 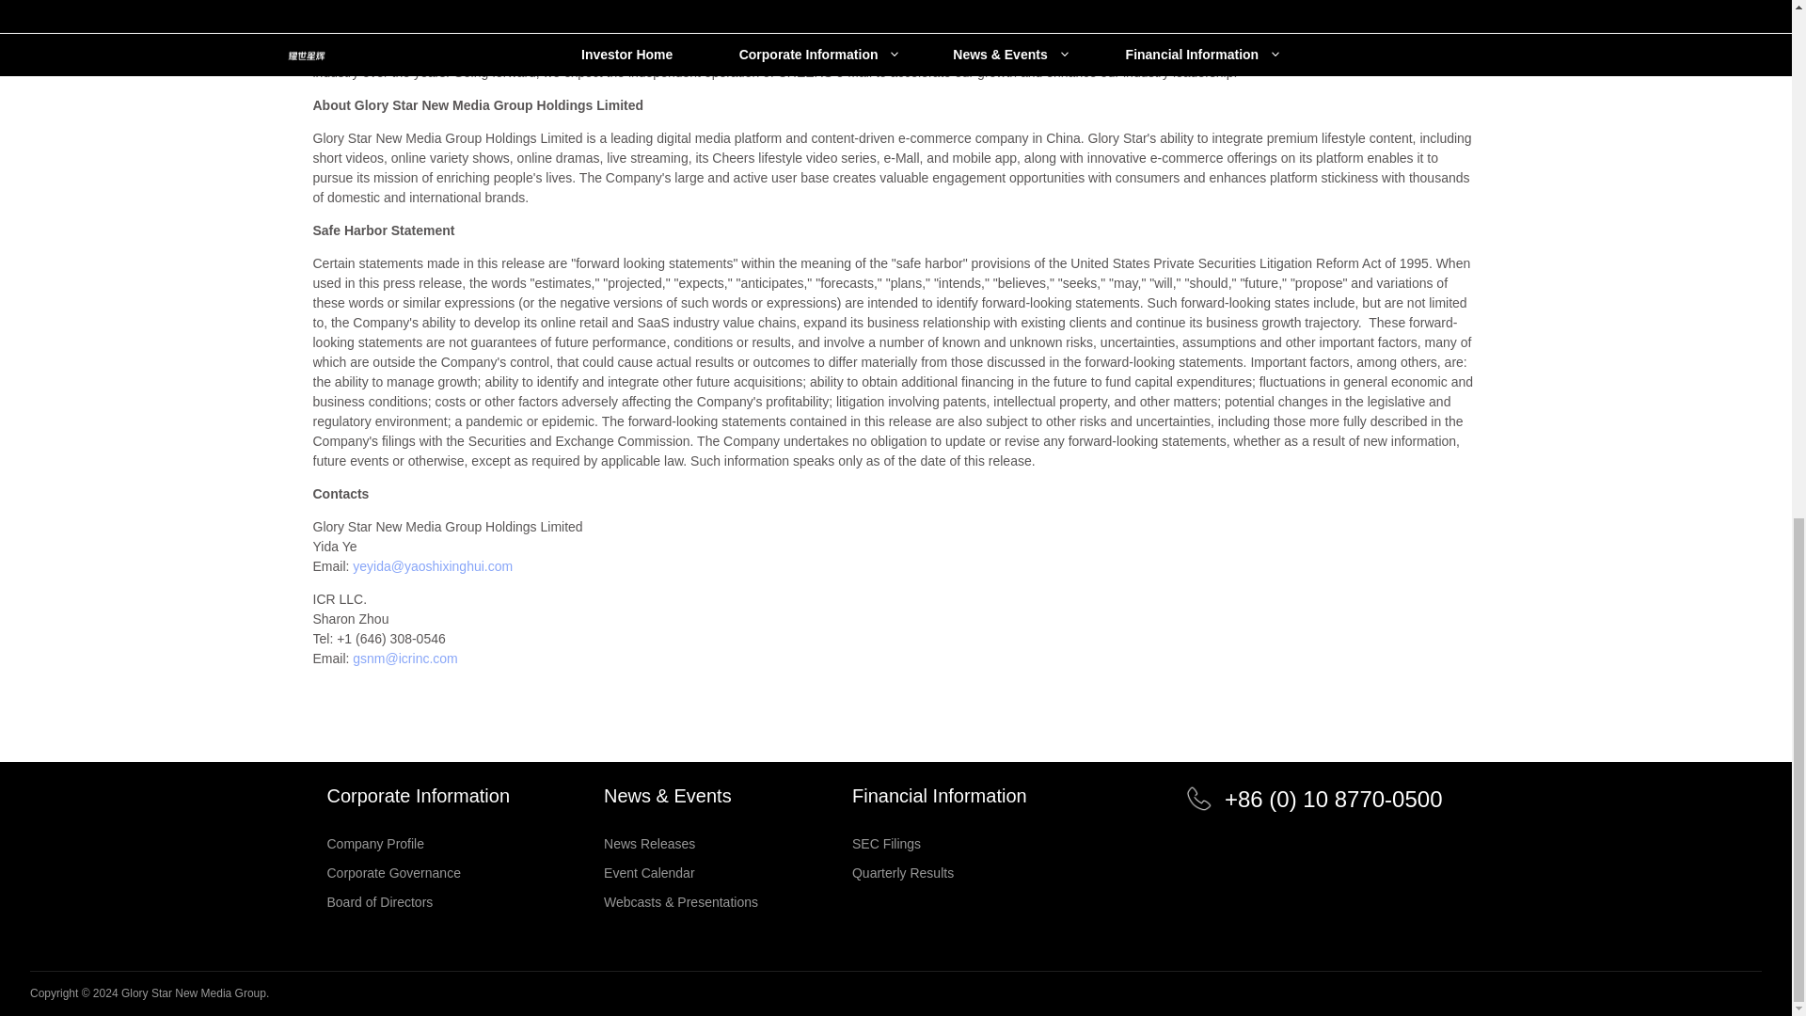 What do you see at coordinates (681, 873) in the screenshot?
I see `Event Calendar` at bounding box center [681, 873].